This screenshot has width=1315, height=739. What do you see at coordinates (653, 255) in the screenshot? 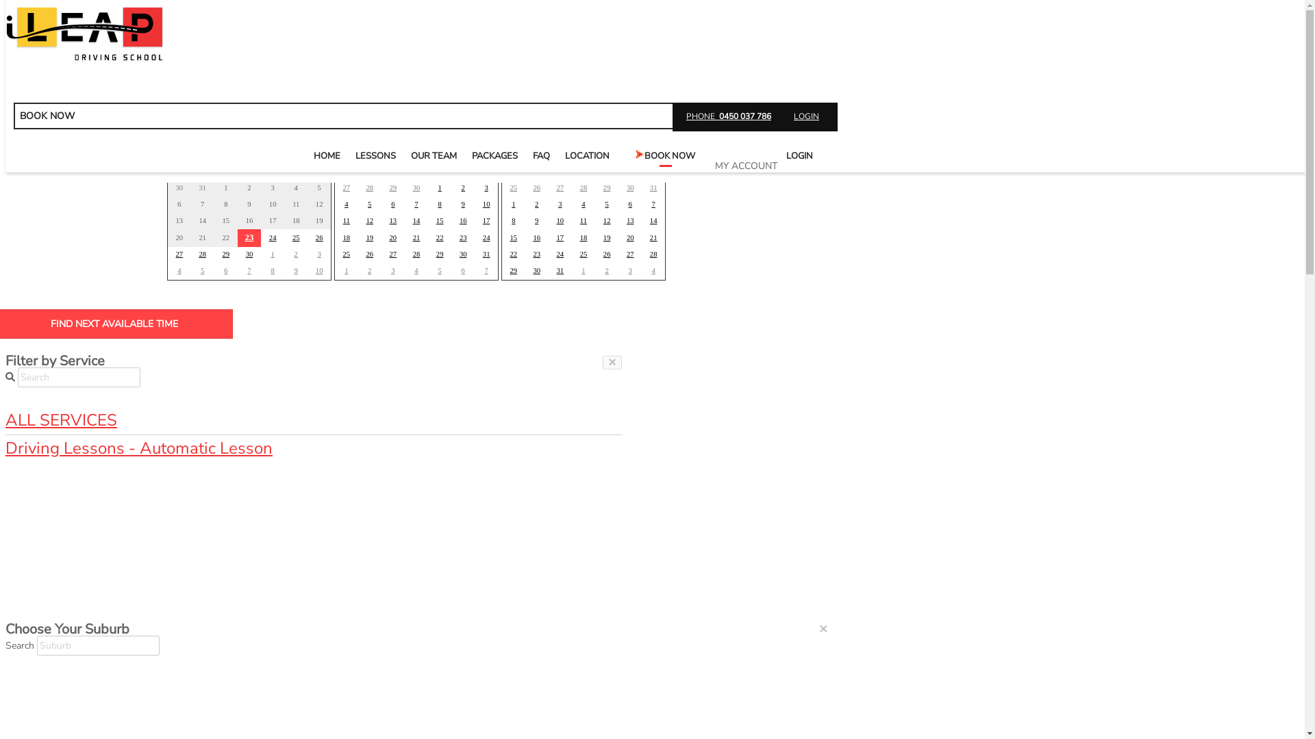
I see `28` at bounding box center [653, 255].